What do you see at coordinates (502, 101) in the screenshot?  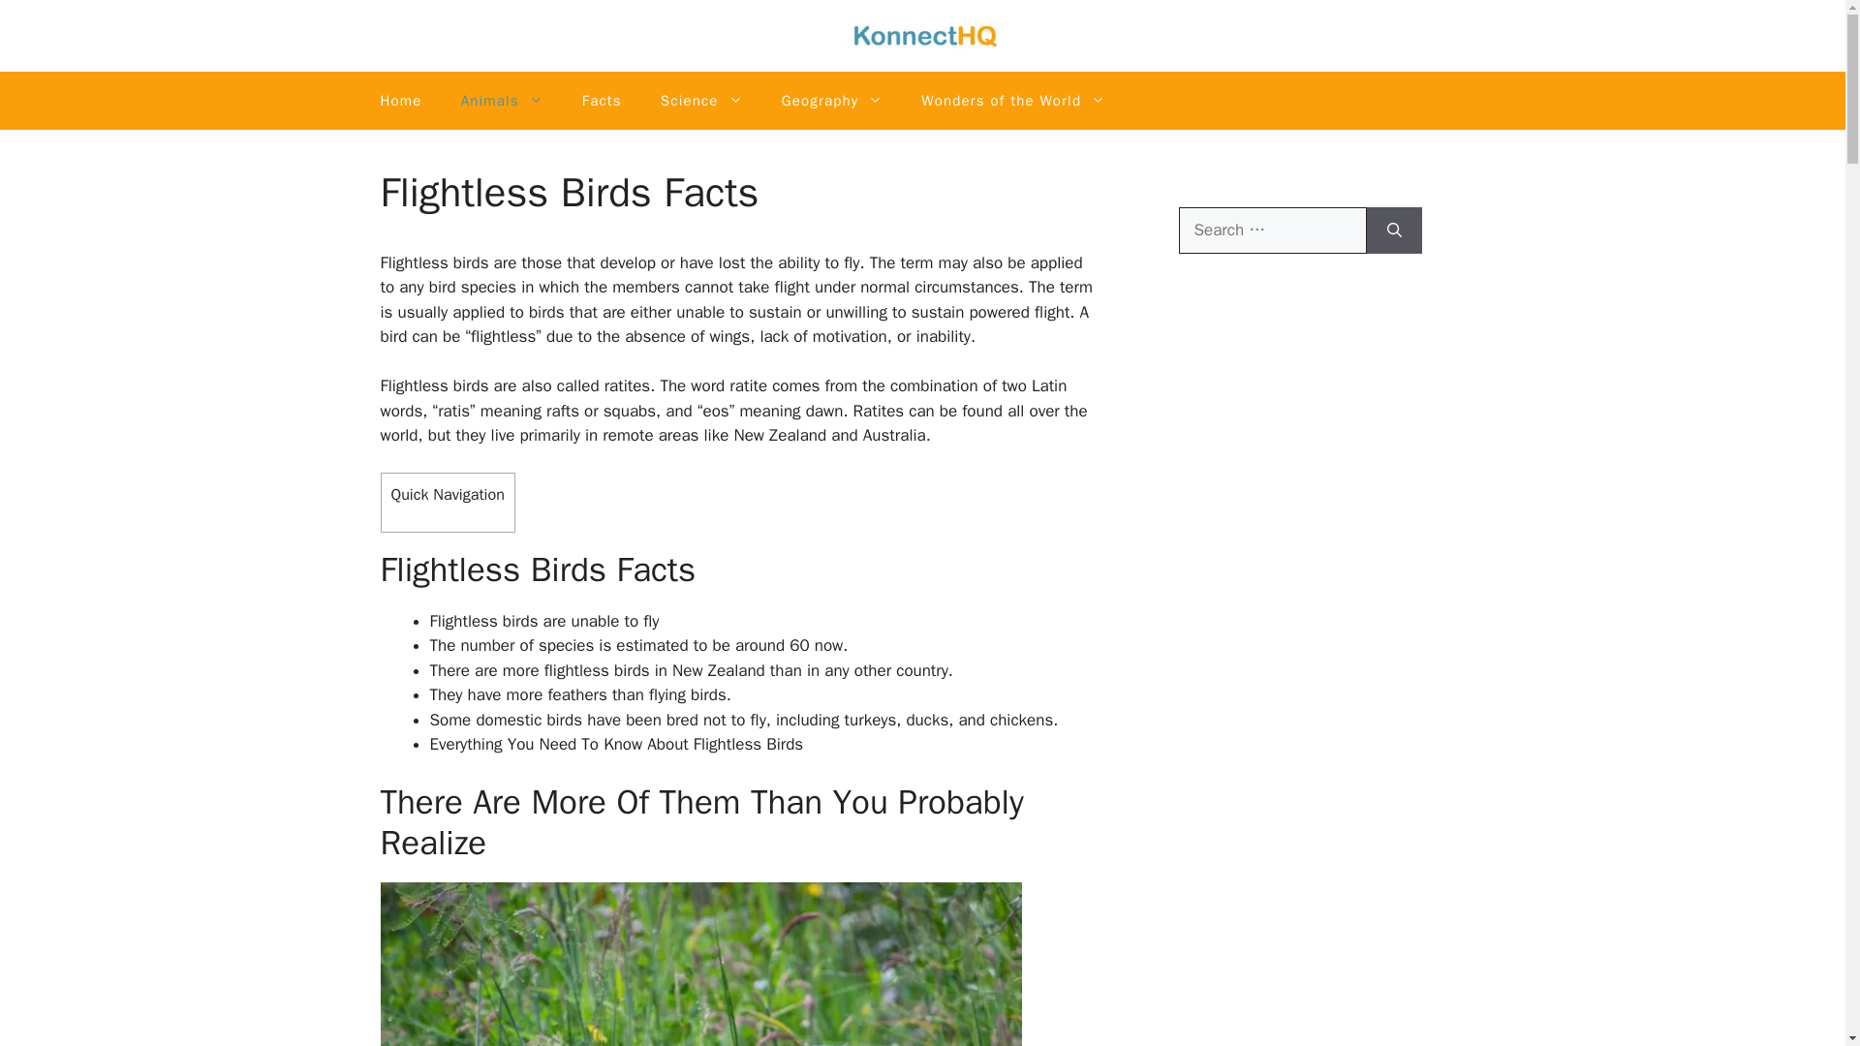 I see `Animals` at bounding box center [502, 101].